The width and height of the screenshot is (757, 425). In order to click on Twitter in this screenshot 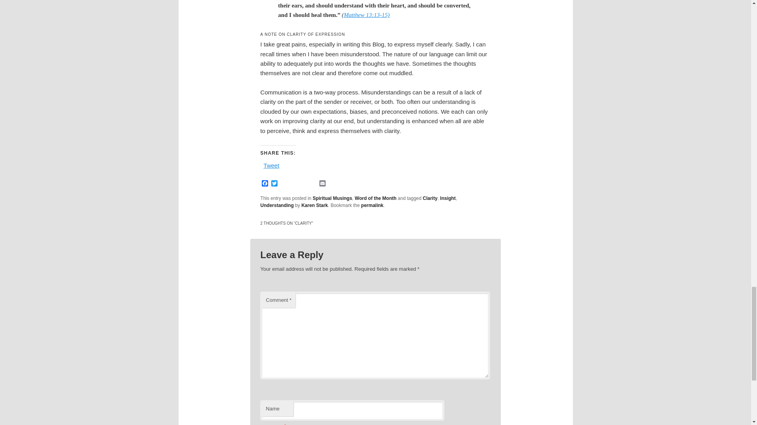, I will do `click(274, 184)`.